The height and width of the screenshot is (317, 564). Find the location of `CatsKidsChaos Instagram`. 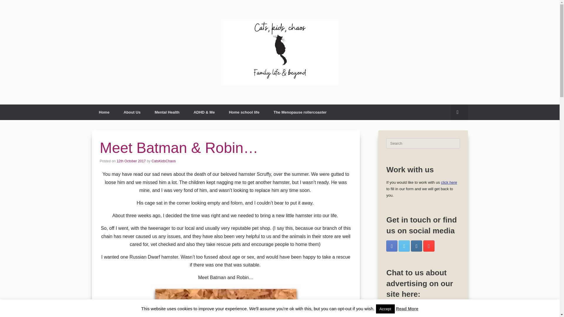

CatsKidsChaos Instagram is located at coordinates (417, 246).